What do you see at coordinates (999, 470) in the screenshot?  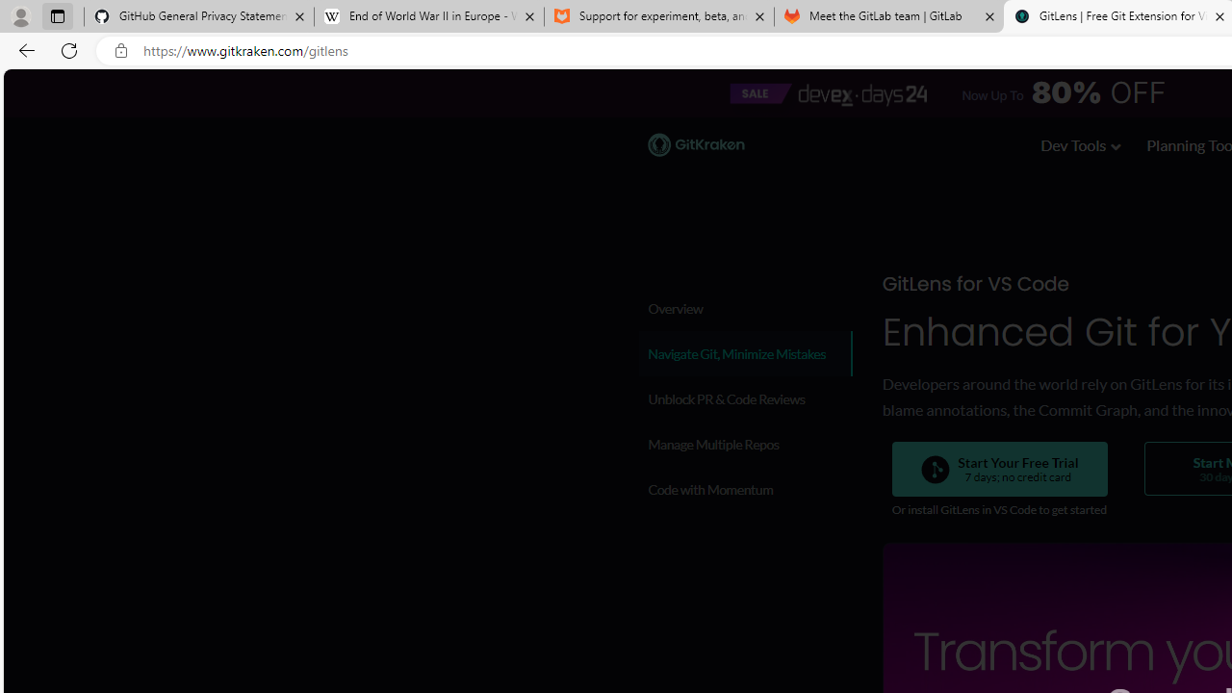 I see `Start Your Free Trial 7 days; no credit card` at bounding box center [999, 470].